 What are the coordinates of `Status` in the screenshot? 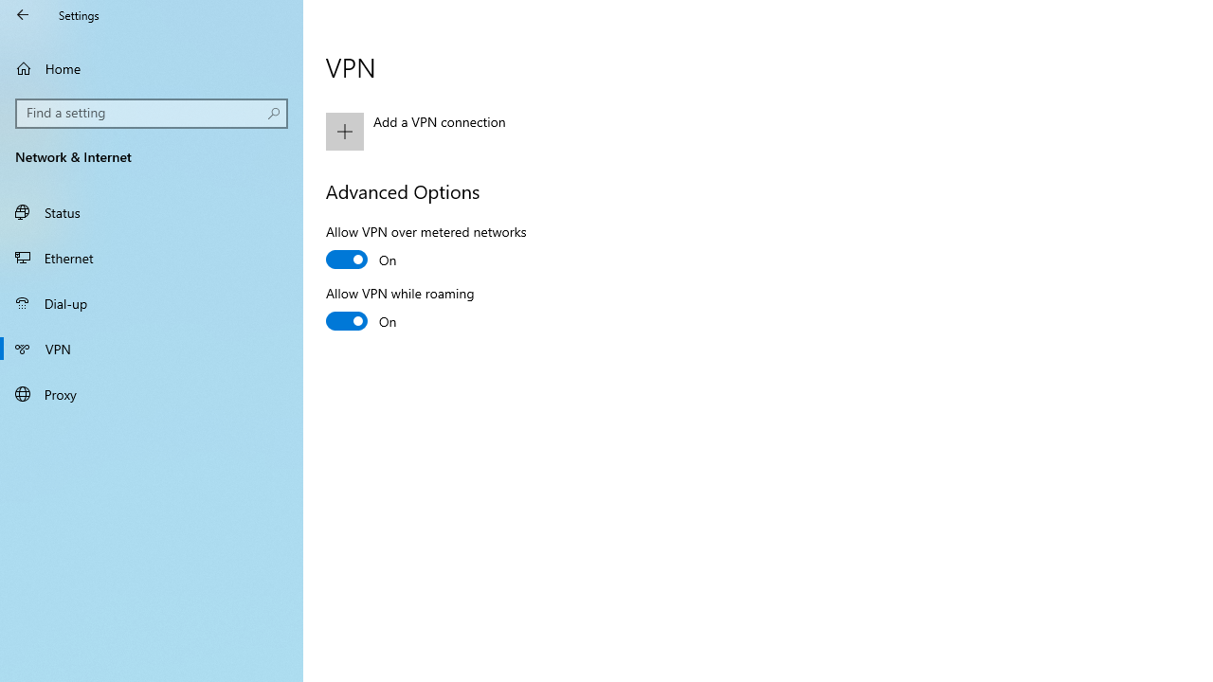 It's located at (152, 212).